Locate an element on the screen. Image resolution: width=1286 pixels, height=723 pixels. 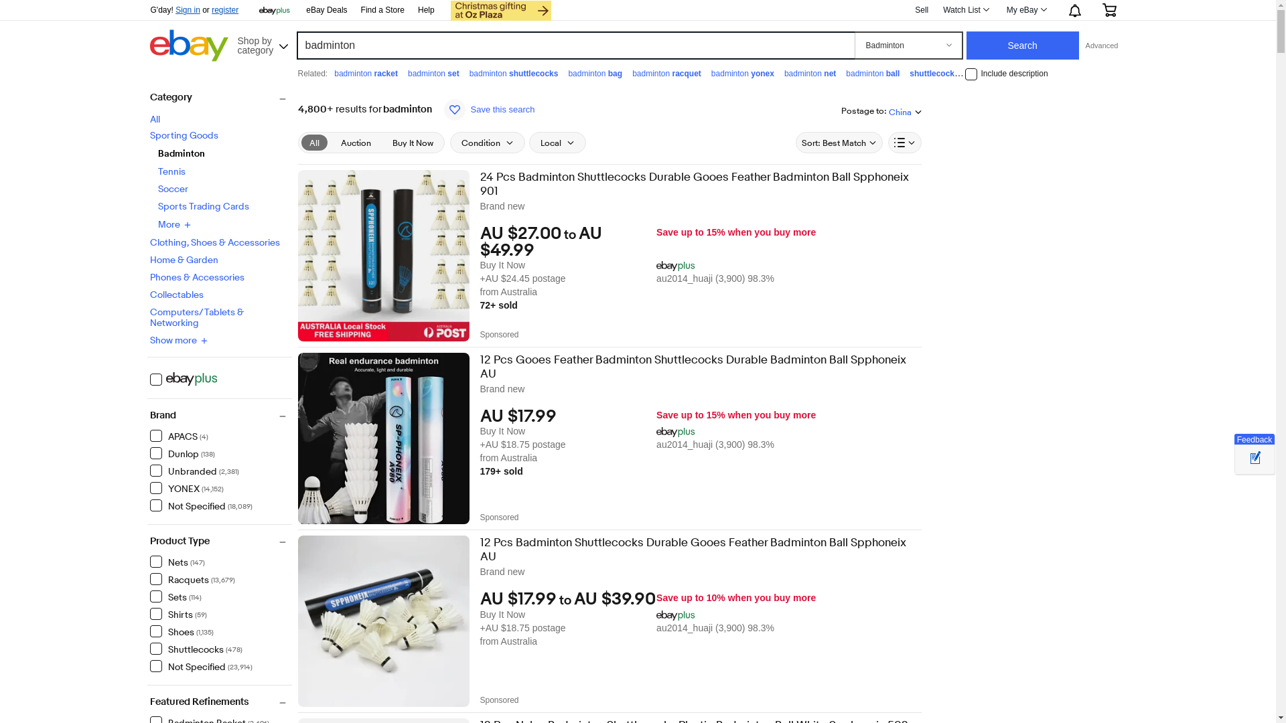
Collectables is located at coordinates (177, 295).